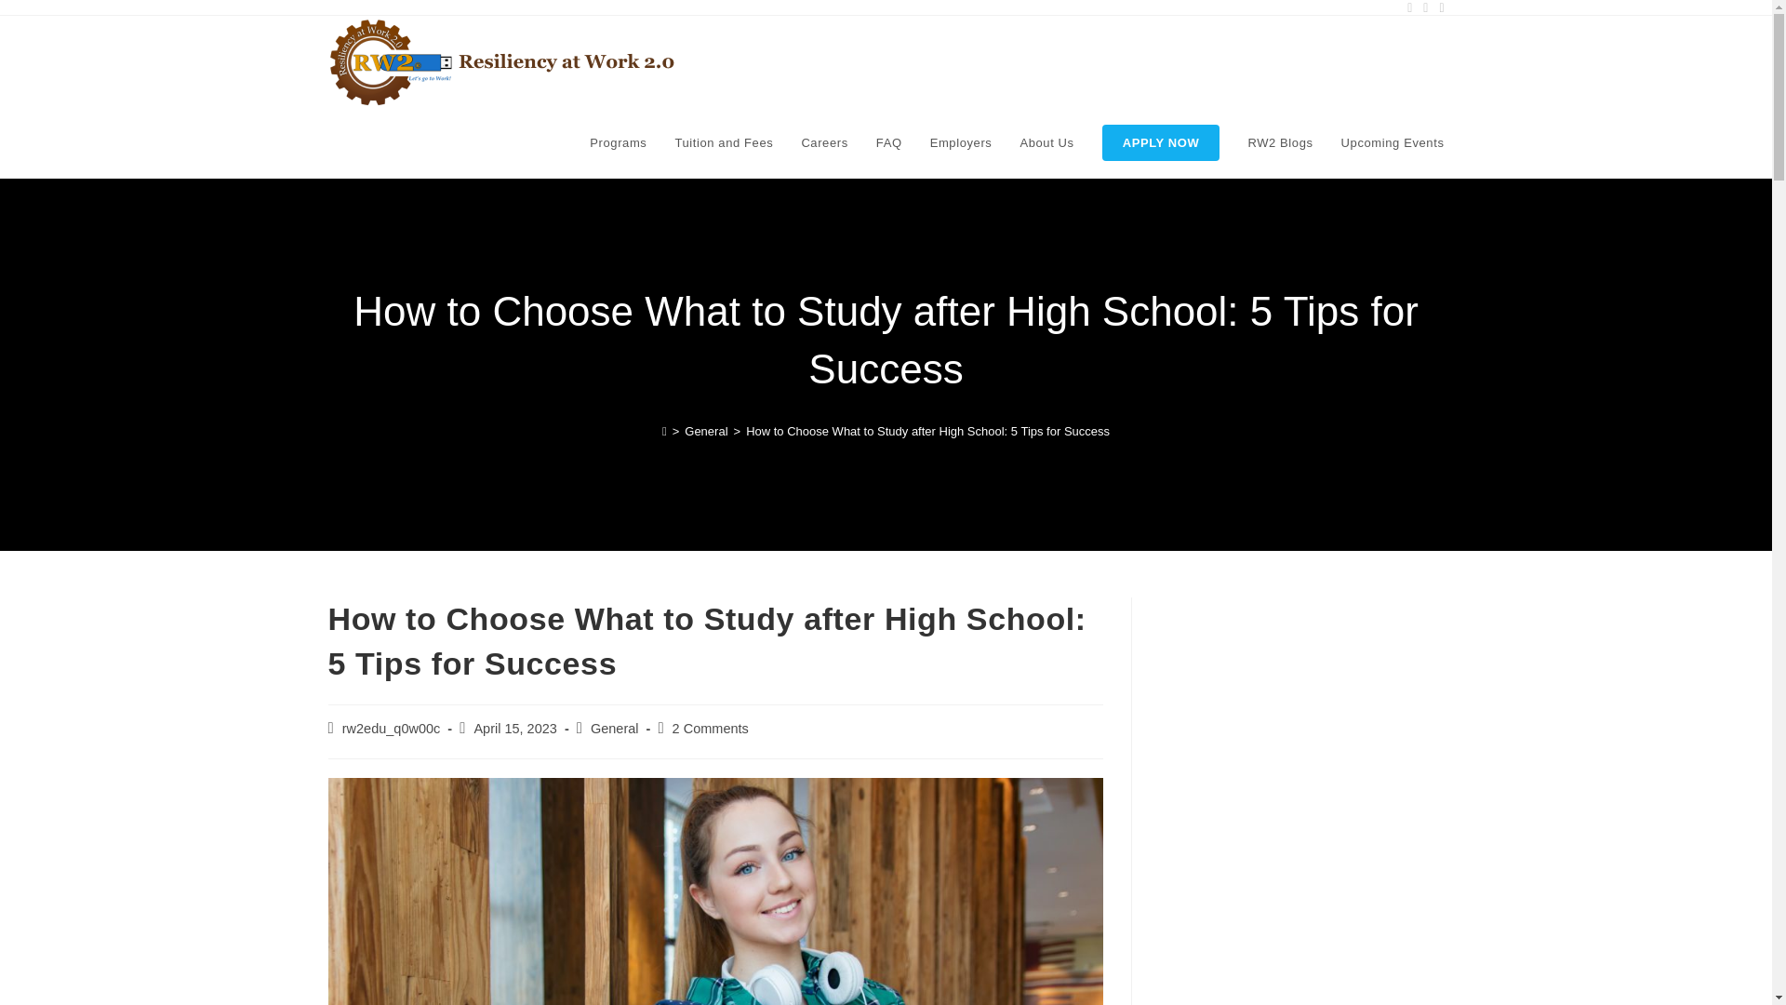 The height and width of the screenshot is (1005, 1786). I want to click on Careers, so click(824, 143).